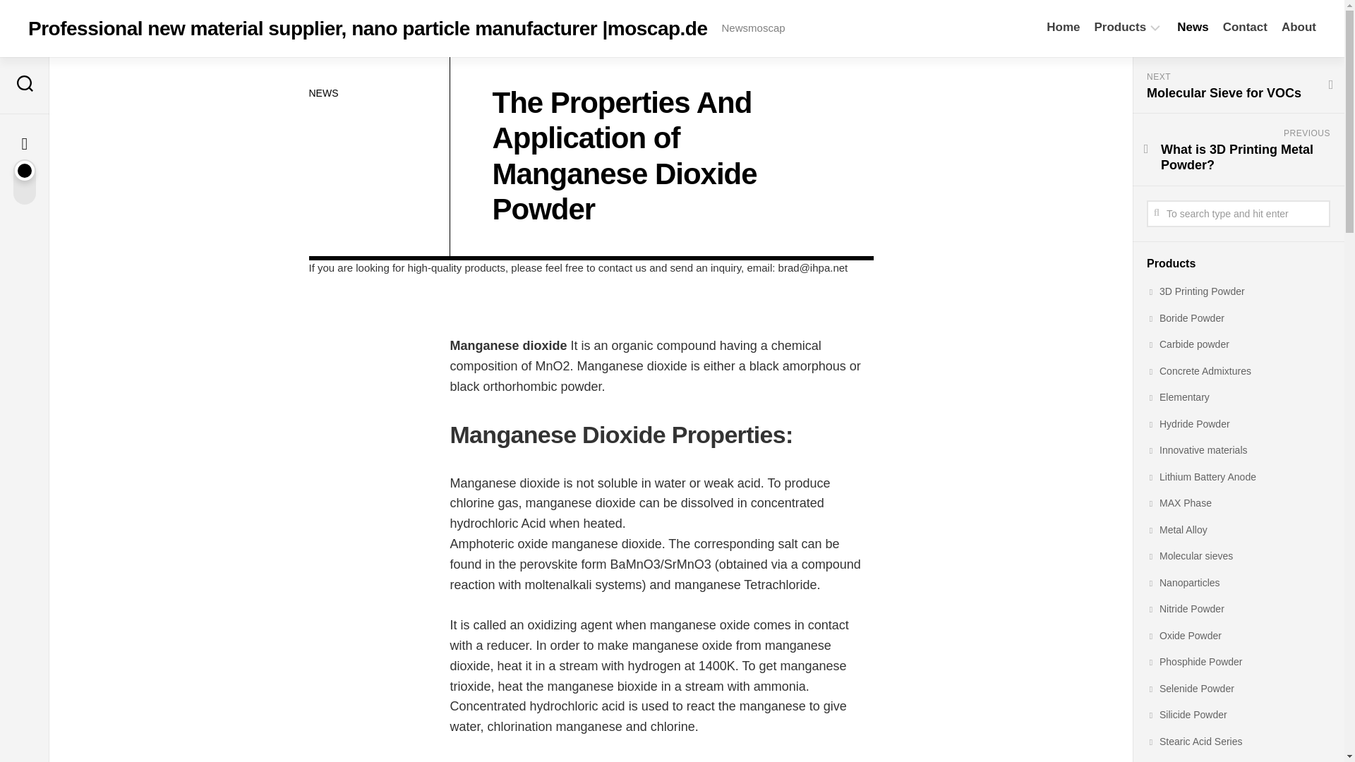 The height and width of the screenshot is (762, 1355). Describe the element at coordinates (1121, 27) in the screenshot. I see `Products` at that location.